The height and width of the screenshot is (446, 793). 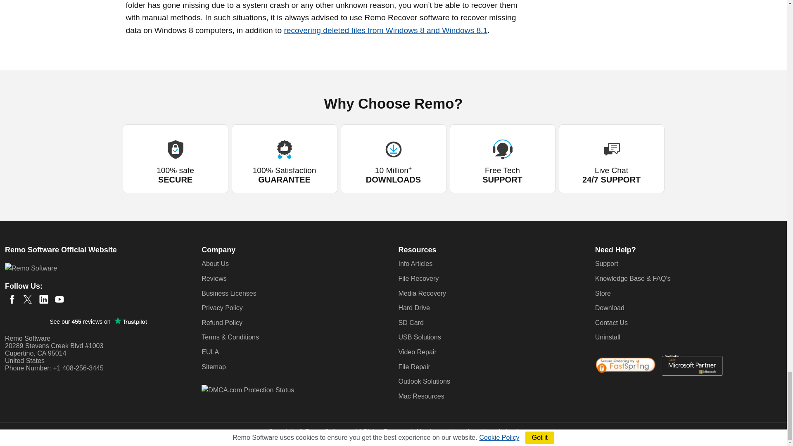 What do you see at coordinates (386, 30) in the screenshot?
I see `recovering deleted files from Windows 8 and Windows 8.1` at bounding box center [386, 30].